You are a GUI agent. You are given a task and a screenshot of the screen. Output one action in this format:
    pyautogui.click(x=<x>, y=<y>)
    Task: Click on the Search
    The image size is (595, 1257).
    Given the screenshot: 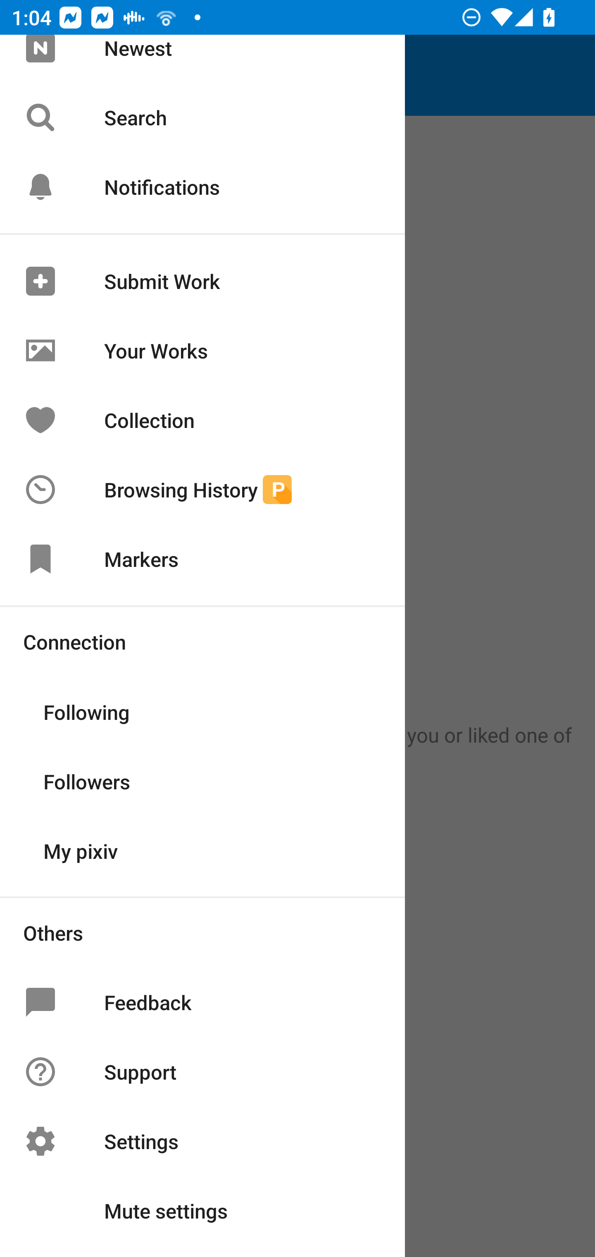 What is the action you would take?
    pyautogui.click(x=202, y=117)
    